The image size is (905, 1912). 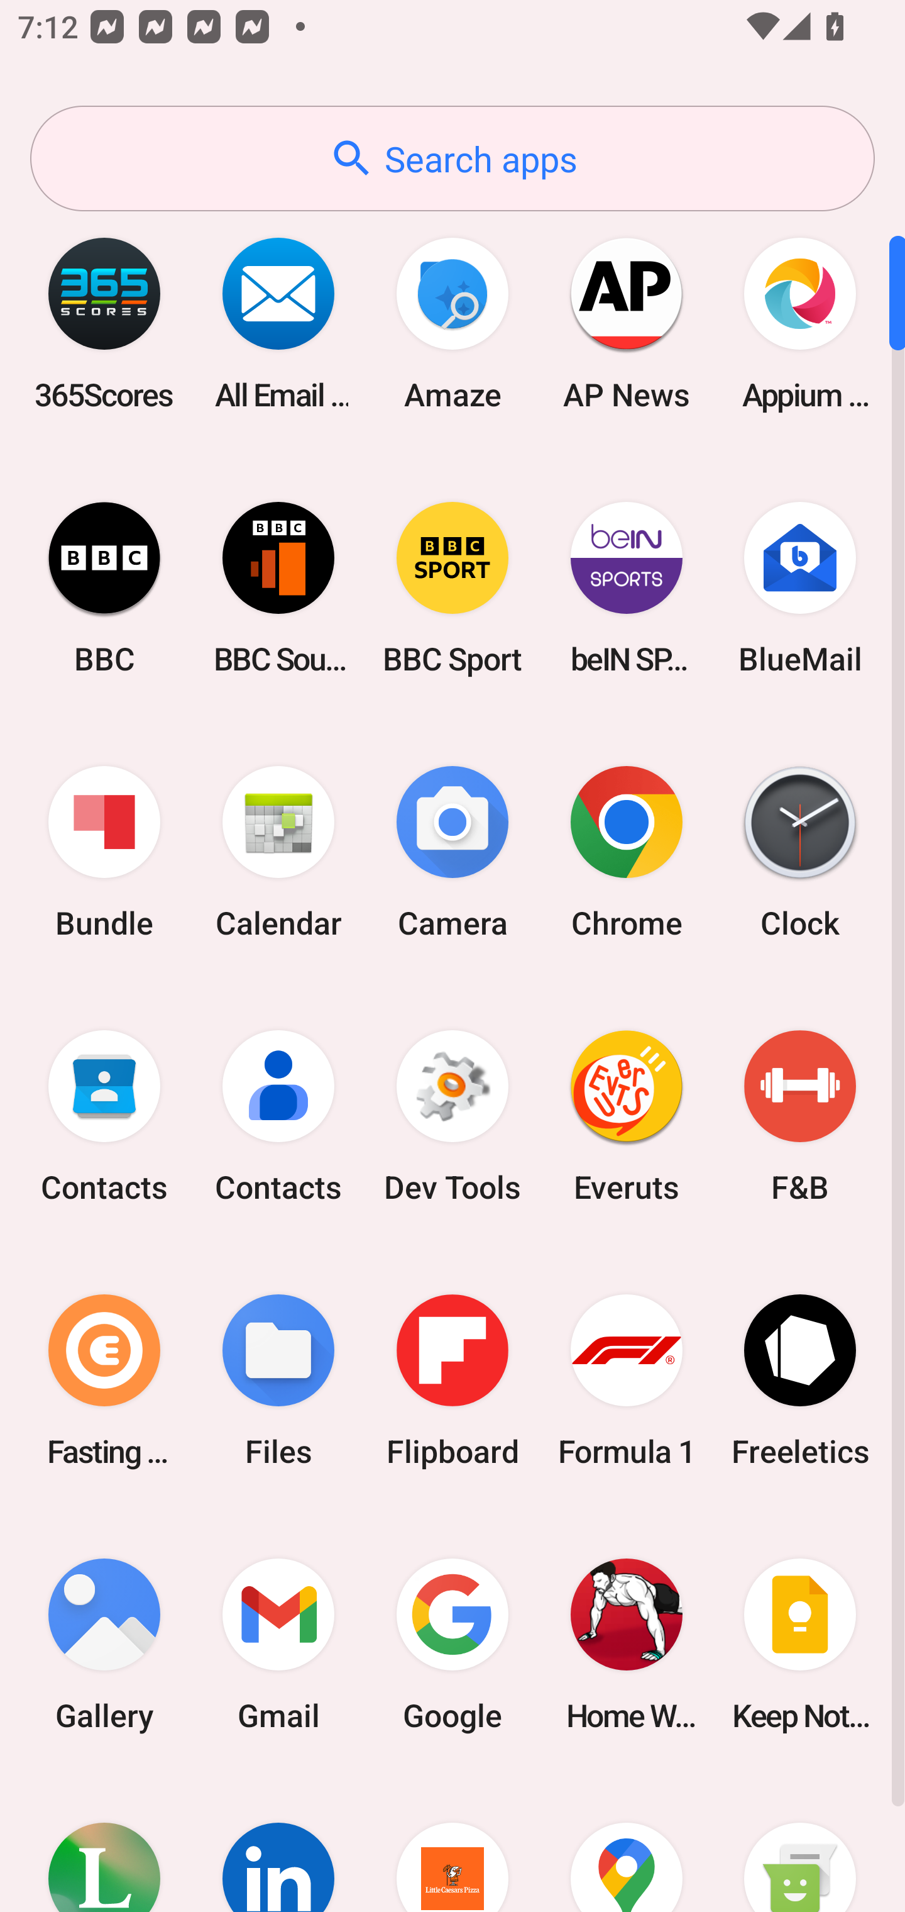 What do you see at coordinates (278, 1844) in the screenshot?
I see `LinkedIn` at bounding box center [278, 1844].